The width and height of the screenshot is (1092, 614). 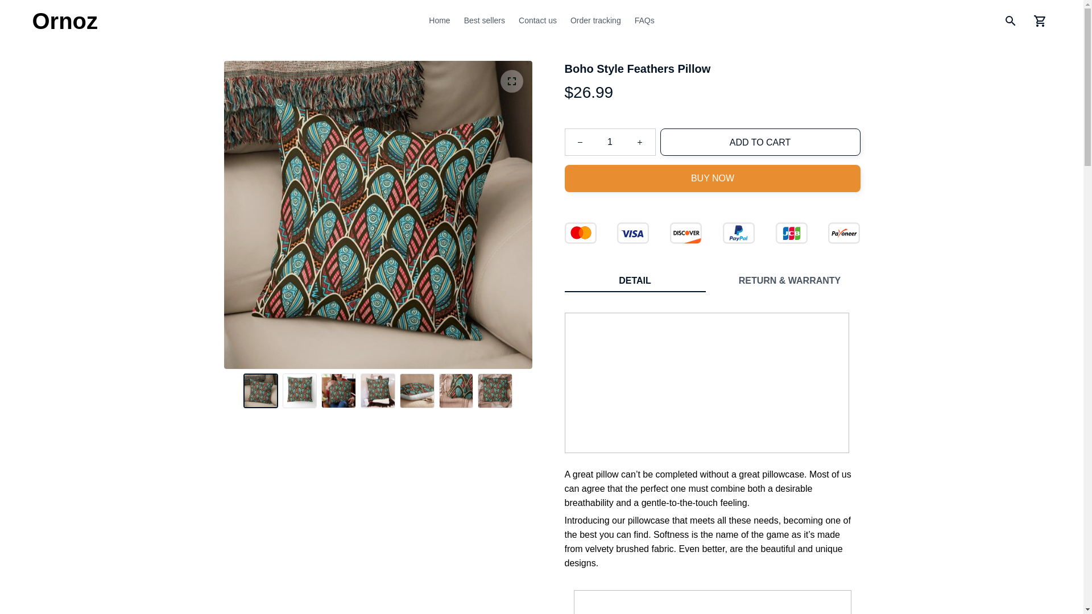 I want to click on Contact us, so click(x=537, y=21).